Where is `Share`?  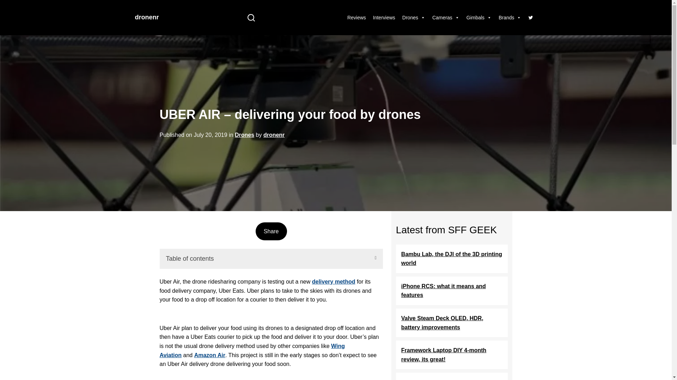 Share is located at coordinates (271, 232).